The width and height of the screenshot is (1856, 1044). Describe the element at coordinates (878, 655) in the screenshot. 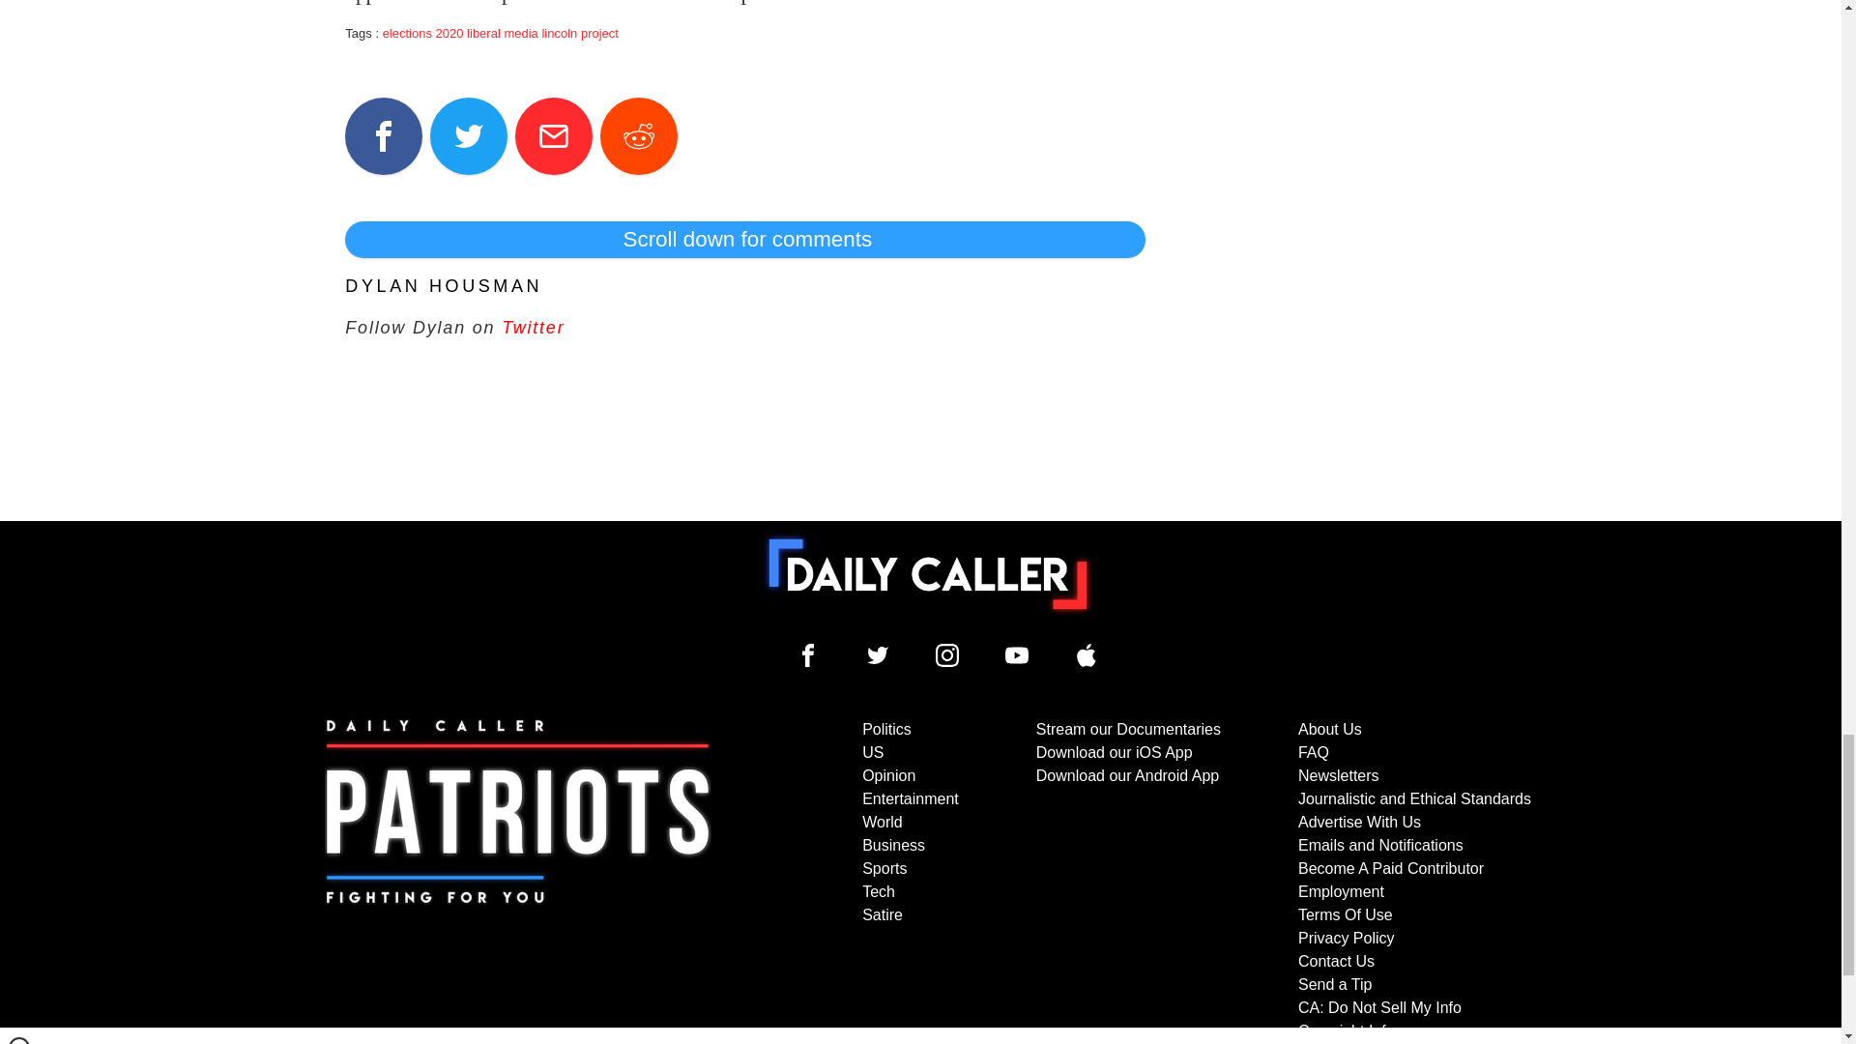

I see `Daily Caller Twitter` at that location.